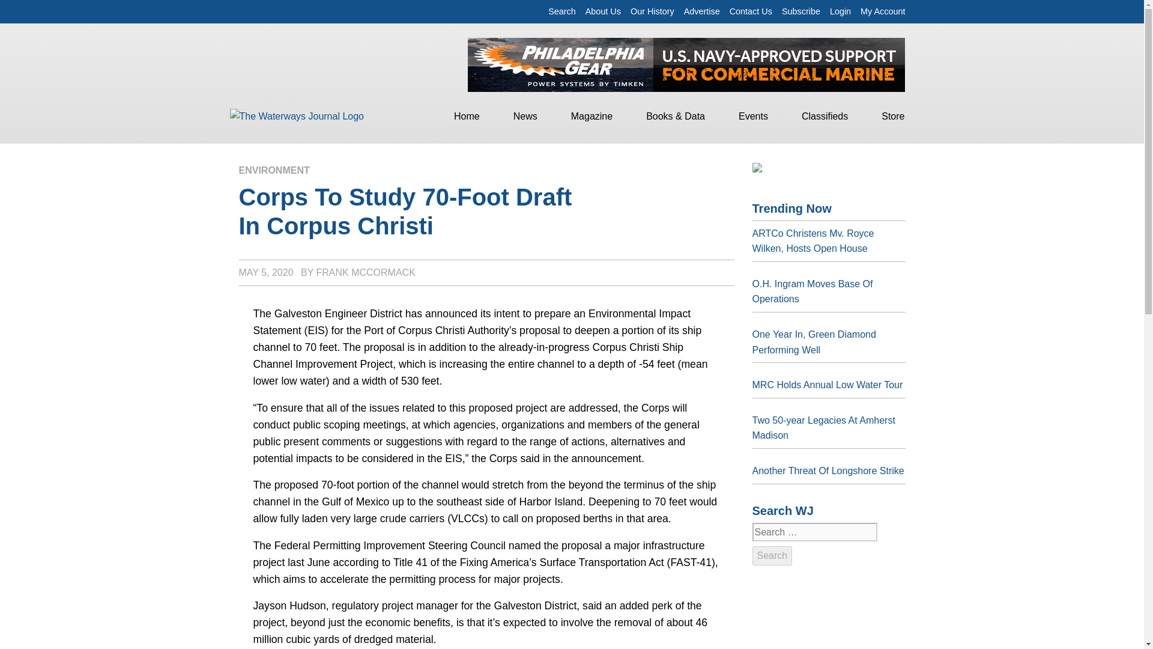 Image resolution: width=1153 pixels, height=649 pixels. Describe the element at coordinates (753, 116) in the screenshot. I see `Events` at that location.